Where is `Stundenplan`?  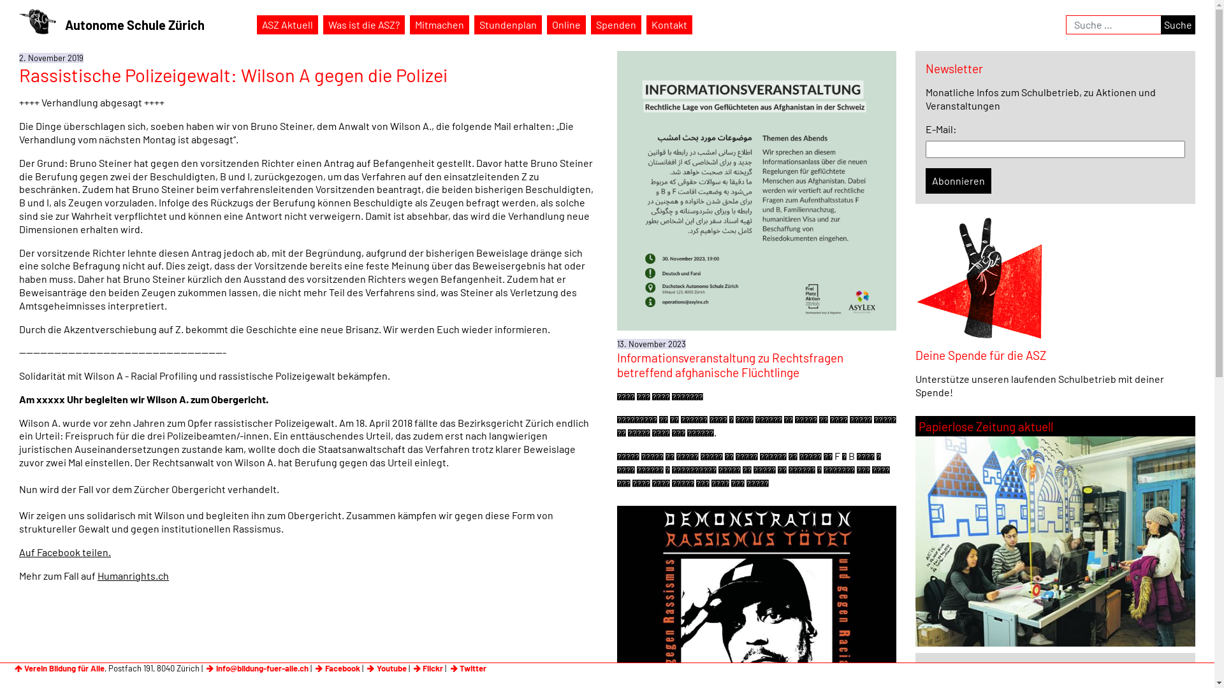
Stundenplan is located at coordinates (508, 25).